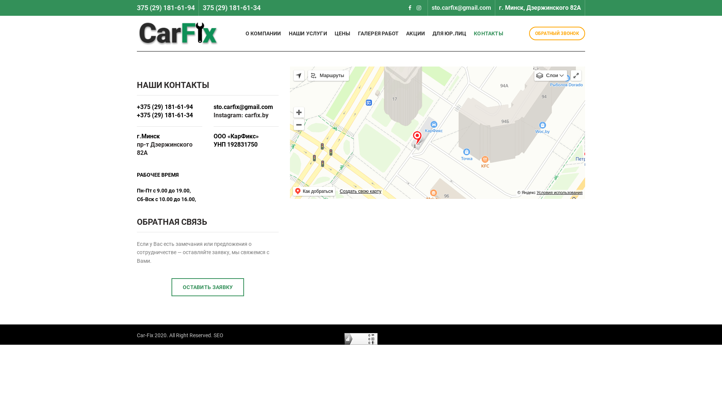 The image size is (722, 406). What do you see at coordinates (256, 115) in the screenshot?
I see `carfix.by` at bounding box center [256, 115].